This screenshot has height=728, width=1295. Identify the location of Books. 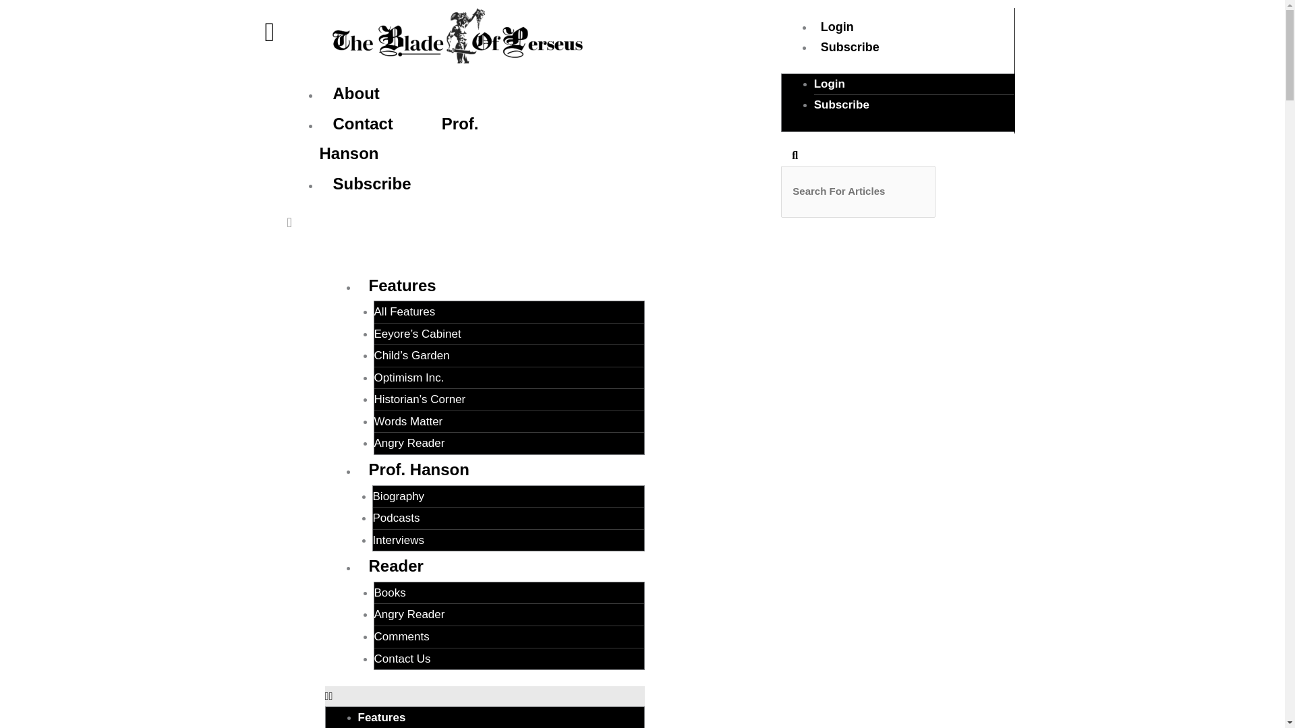
(390, 593).